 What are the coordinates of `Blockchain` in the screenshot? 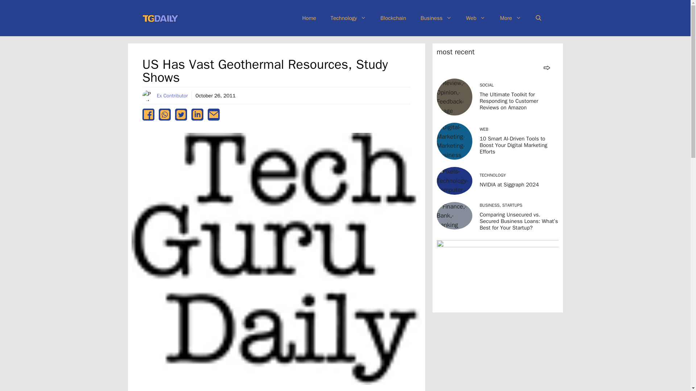 It's located at (393, 18).